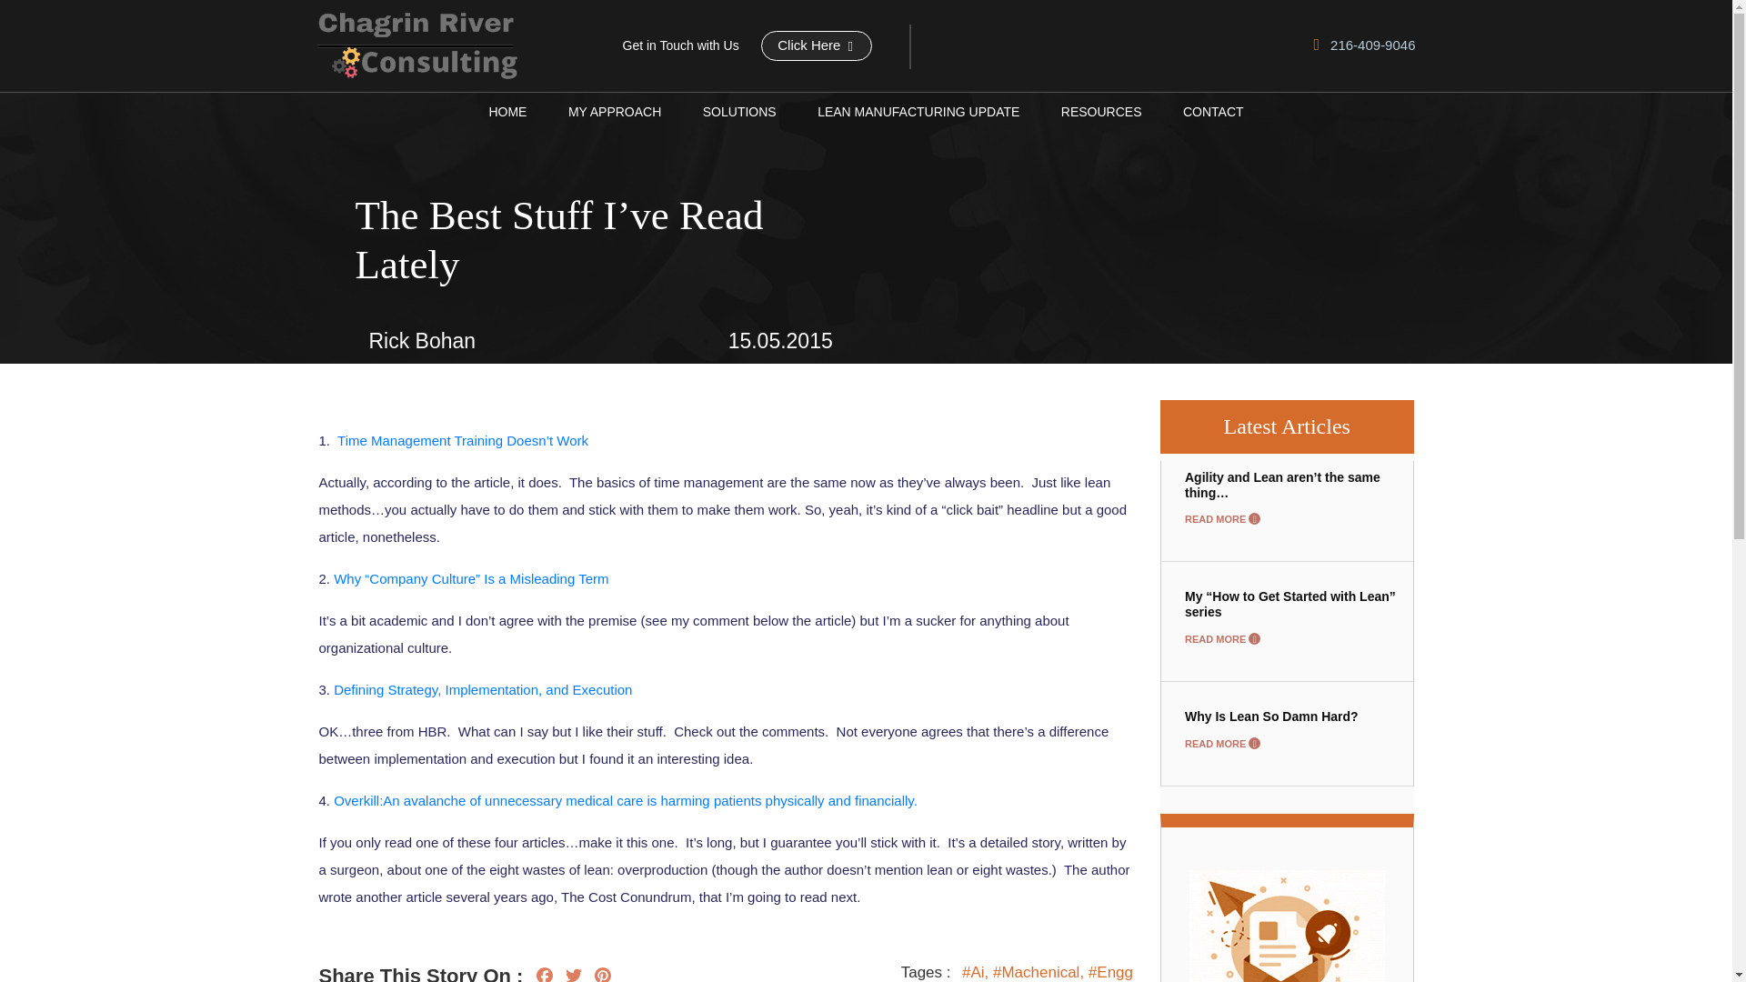 This screenshot has width=1746, height=982. What do you see at coordinates (1222, 518) in the screenshot?
I see `READ MORE` at bounding box center [1222, 518].